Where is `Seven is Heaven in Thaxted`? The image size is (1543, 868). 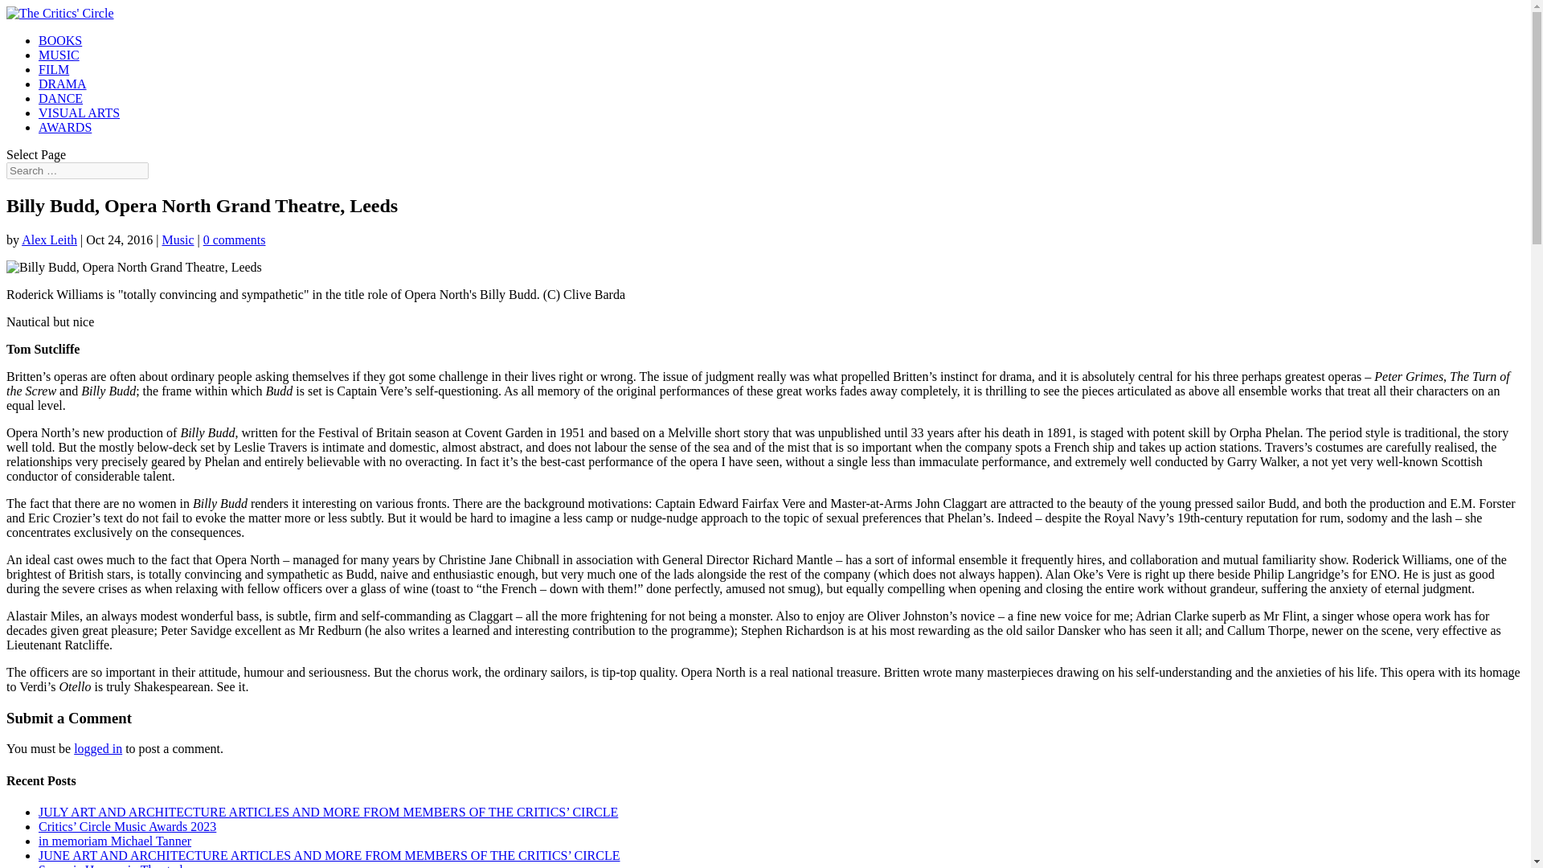 Seven is Heaven in Thaxted is located at coordinates (110, 865).